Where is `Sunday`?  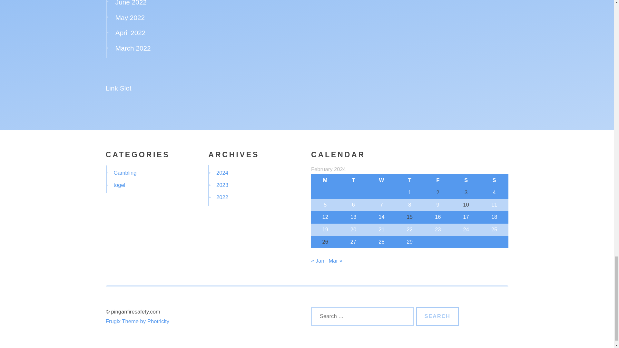
Sunday is located at coordinates (494, 180).